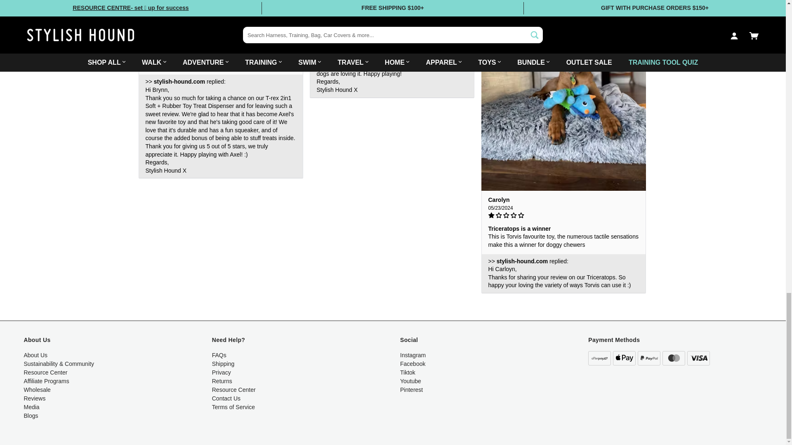 This screenshot has width=792, height=445. What do you see at coordinates (35, 398) in the screenshot?
I see `Reviews` at bounding box center [35, 398].